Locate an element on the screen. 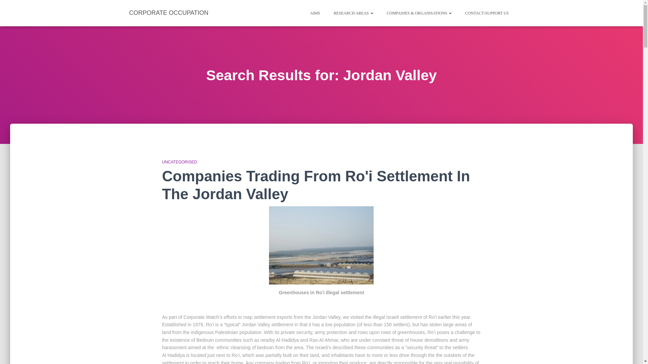 This screenshot has width=648, height=364. AIMS is located at coordinates (315, 13).